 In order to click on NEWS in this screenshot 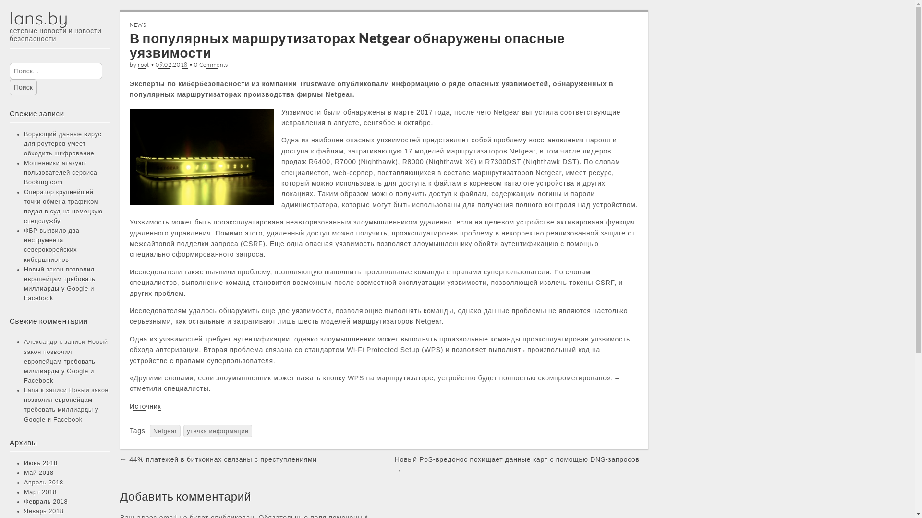, I will do `click(138, 25)`.